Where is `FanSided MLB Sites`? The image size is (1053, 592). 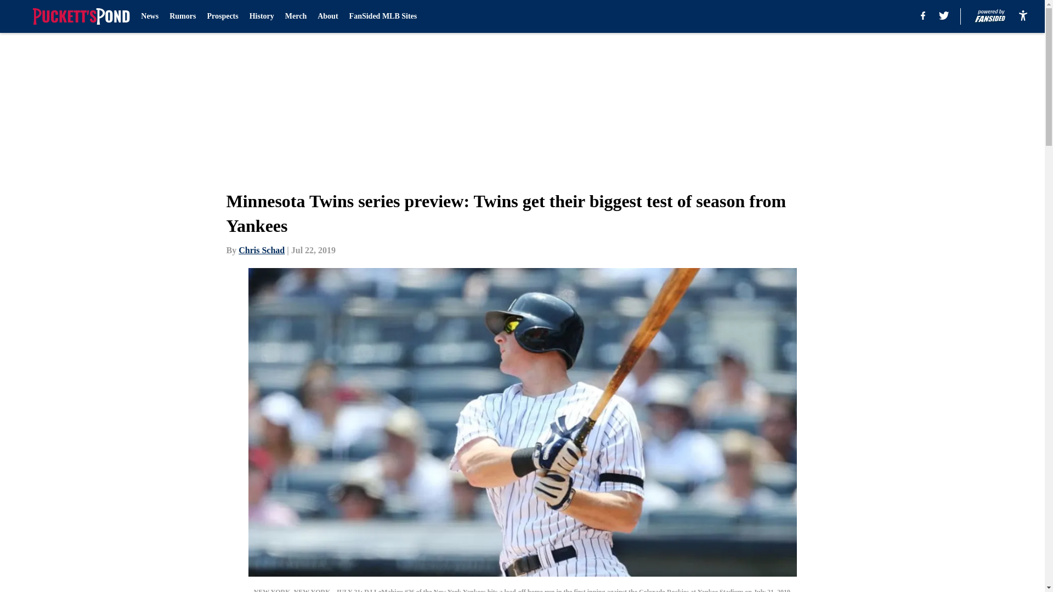 FanSided MLB Sites is located at coordinates (383, 16).